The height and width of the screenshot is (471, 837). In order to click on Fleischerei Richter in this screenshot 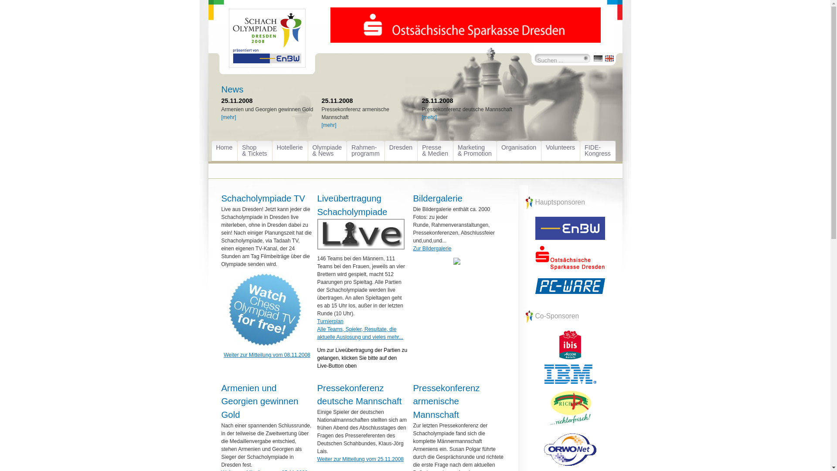, I will do `click(570, 409)`.